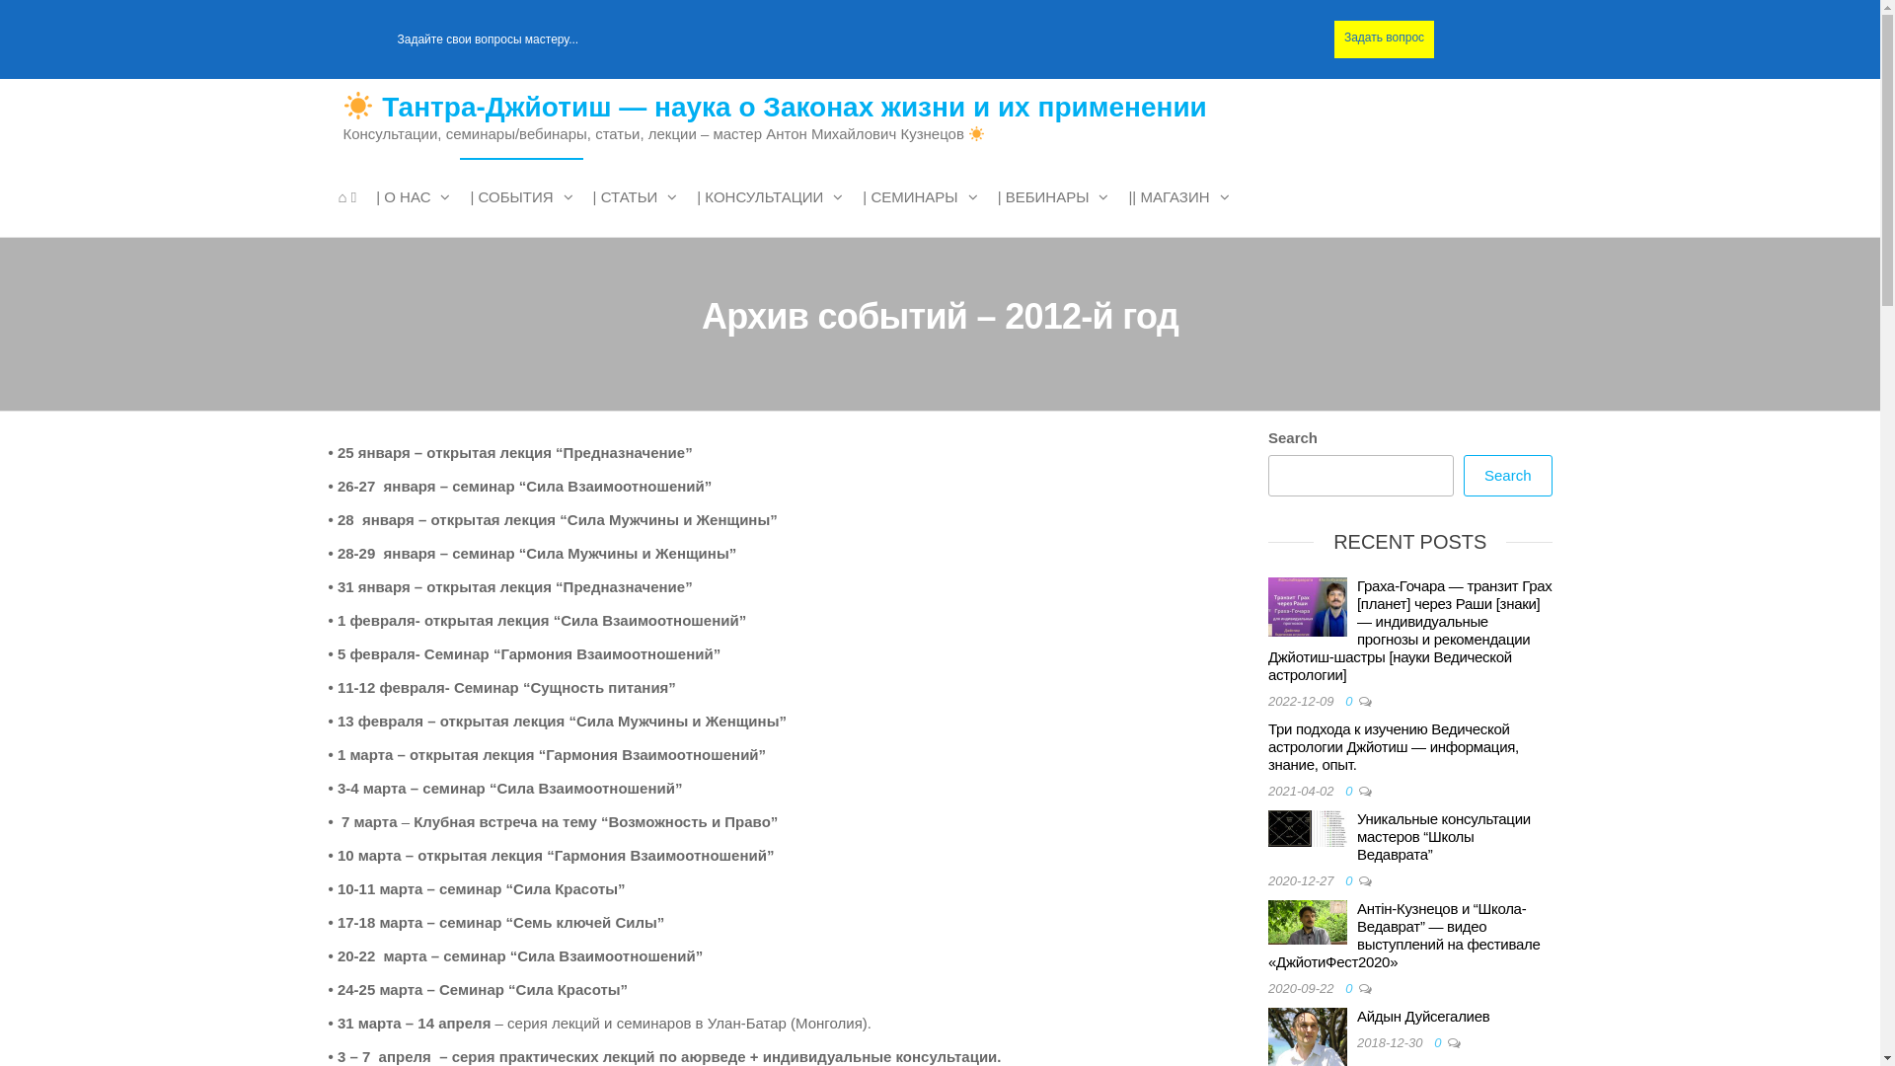  Describe the element at coordinates (1508, 476) in the screenshot. I see `Search` at that location.